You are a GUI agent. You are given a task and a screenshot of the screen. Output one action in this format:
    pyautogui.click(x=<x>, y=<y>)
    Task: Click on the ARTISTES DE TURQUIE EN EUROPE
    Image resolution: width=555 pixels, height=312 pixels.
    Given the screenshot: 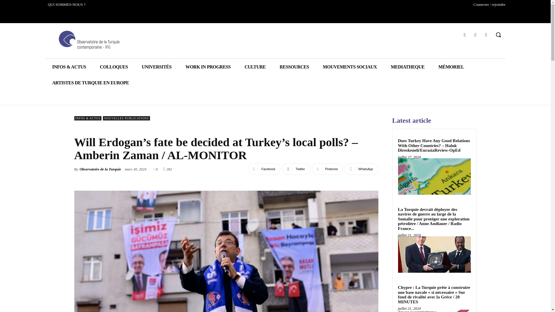 What is the action you would take?
    pyautogui.click(x=90, y=83)
    